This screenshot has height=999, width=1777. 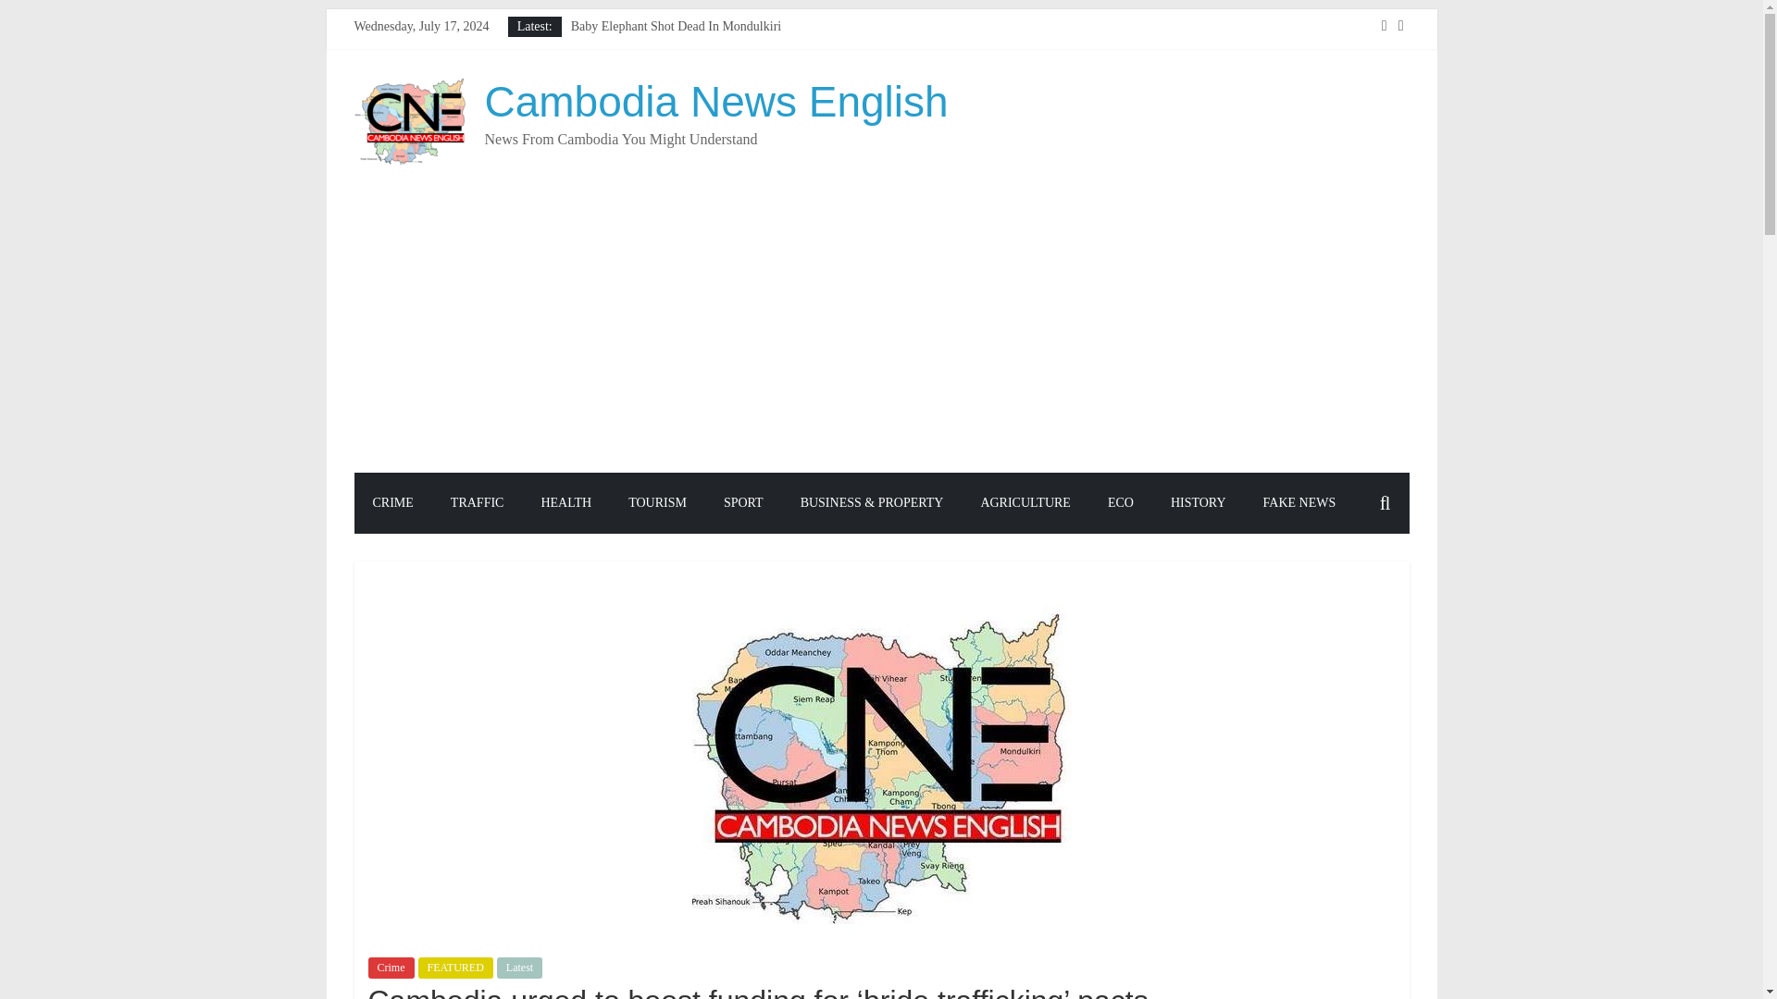 I want to click on Baby Elephant Shot Dead In Mondulkiri, so click(x=676, y=26).